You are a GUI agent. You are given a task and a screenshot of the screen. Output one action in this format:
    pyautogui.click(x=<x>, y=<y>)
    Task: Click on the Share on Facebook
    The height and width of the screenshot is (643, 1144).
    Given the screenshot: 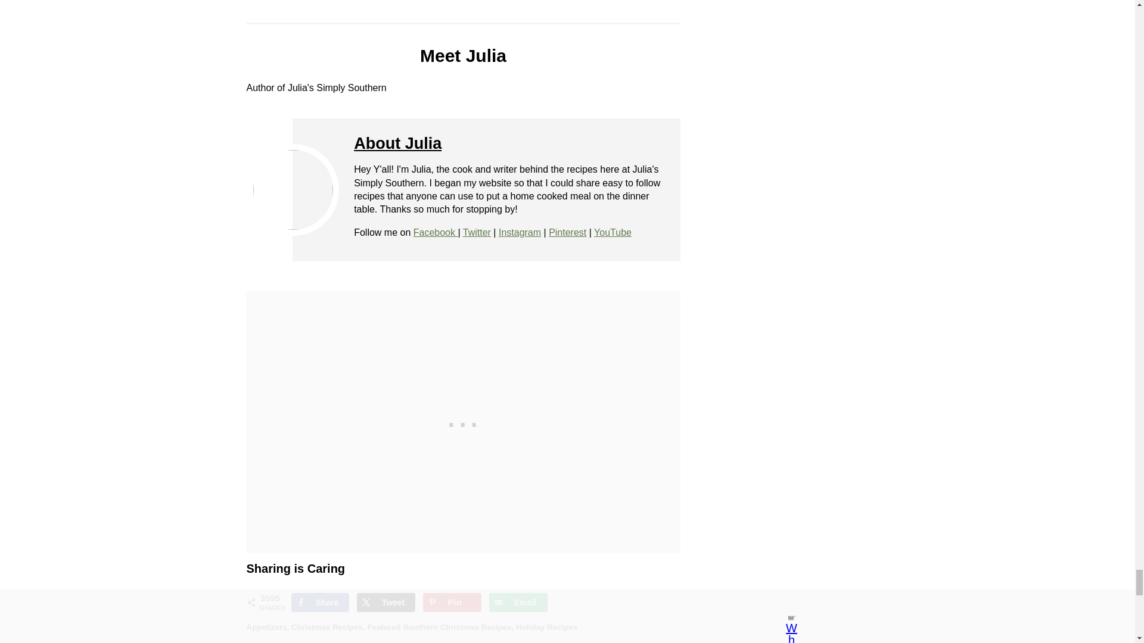 What is the action you would take?
    pyautogui.click(x=319, y=603)
    